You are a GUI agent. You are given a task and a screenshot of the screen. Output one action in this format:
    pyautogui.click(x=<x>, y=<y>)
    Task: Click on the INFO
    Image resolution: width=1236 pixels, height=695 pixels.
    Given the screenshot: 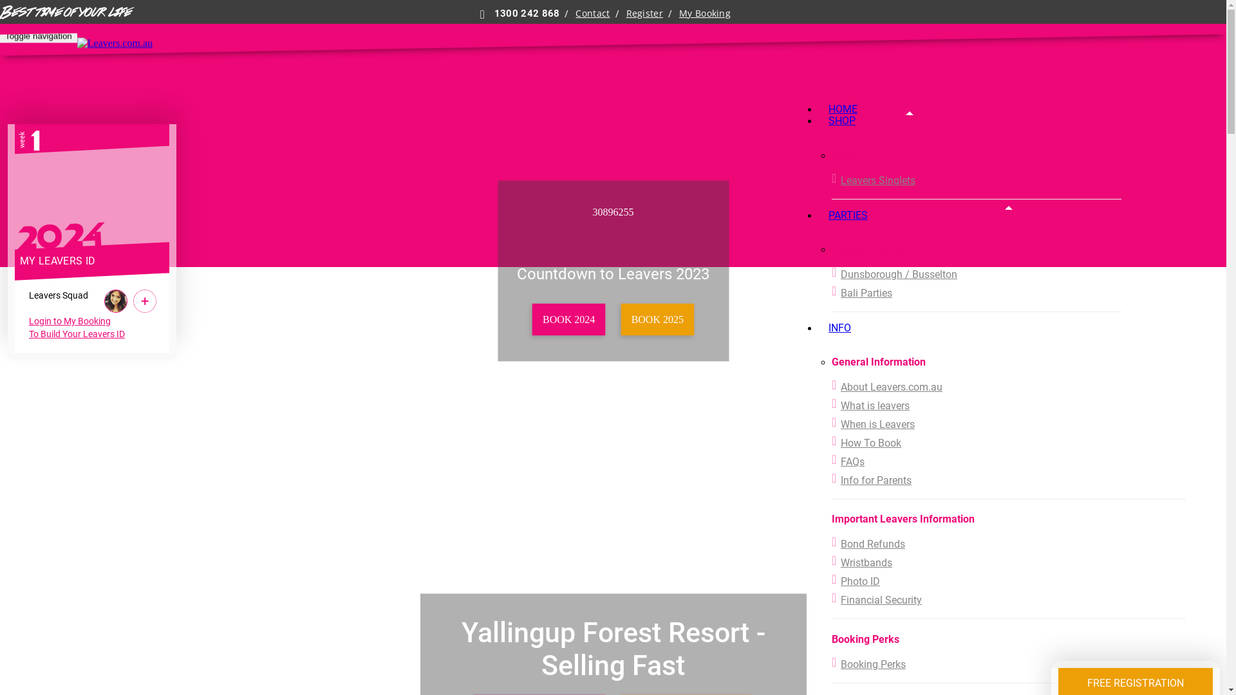 What is the action you would take?
    pyautogui.click(x=839, y=328)
    